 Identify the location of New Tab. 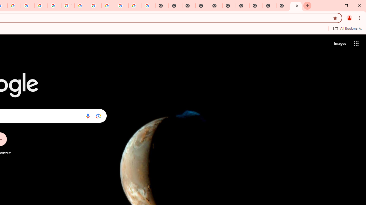
(296, 6).